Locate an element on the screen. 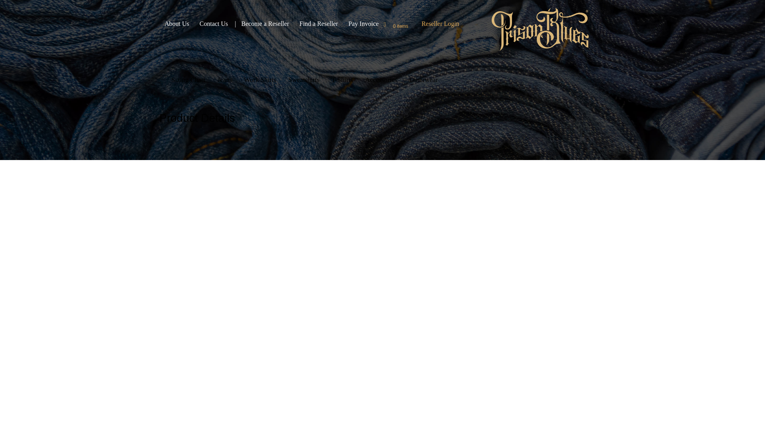 The image size is (765, 430). Sizing Chart is located at coordinates (188, 79).